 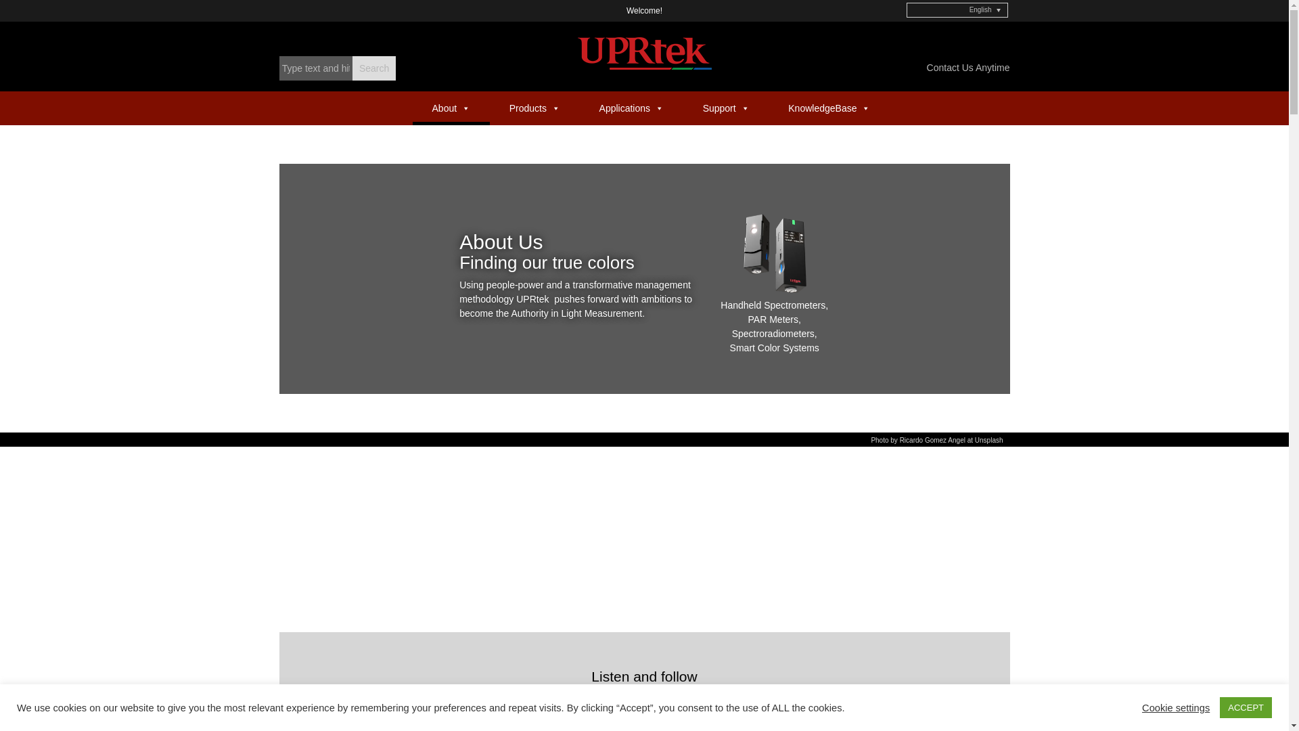 What do you see at coordinates (451, 110) in the screenshot?
I see `About` at bounding box center [451, 110].